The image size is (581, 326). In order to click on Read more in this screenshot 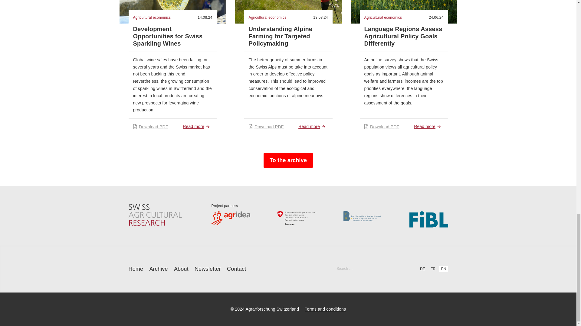, I will do `click(197, 127)`.